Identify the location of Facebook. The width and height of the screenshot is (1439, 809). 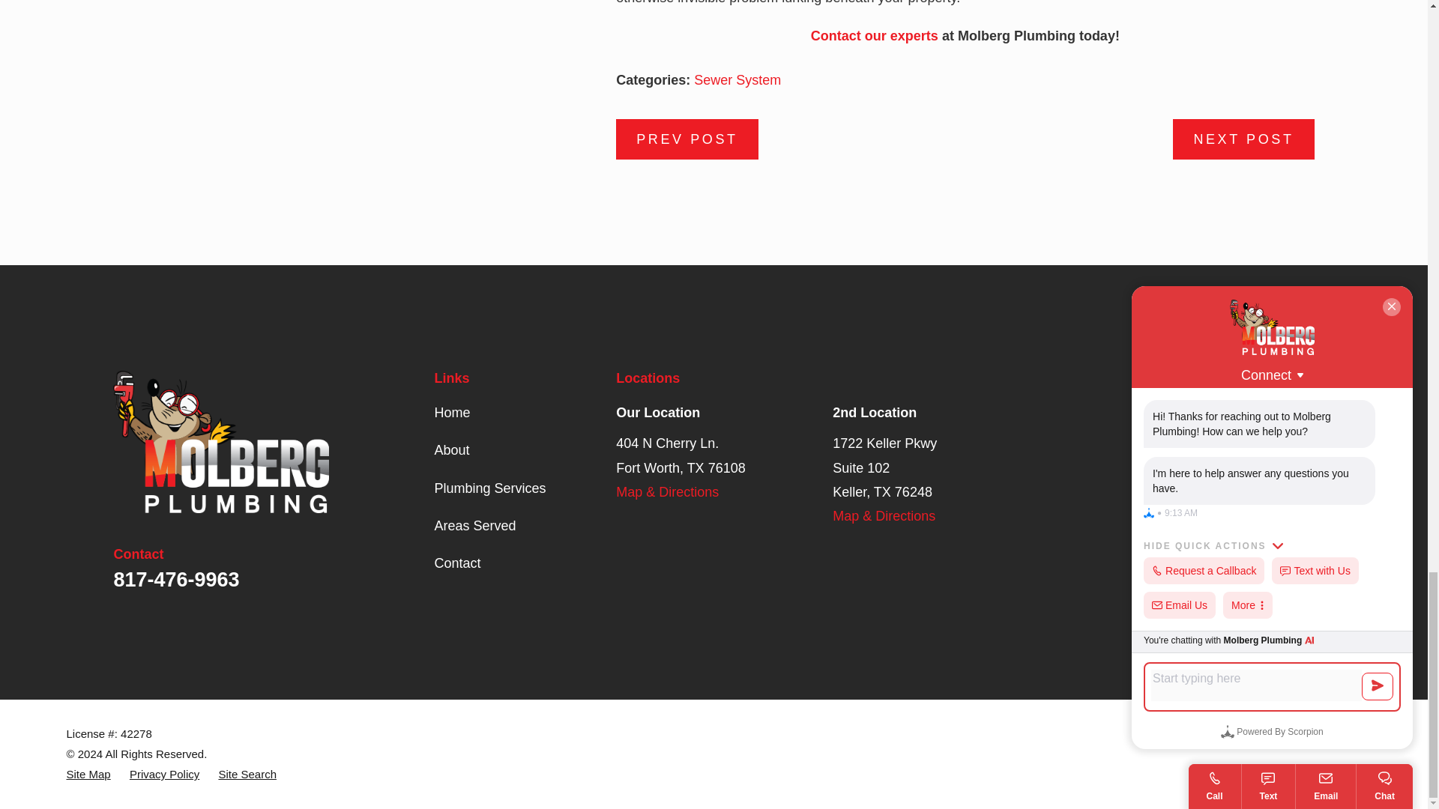
(1181, 410).